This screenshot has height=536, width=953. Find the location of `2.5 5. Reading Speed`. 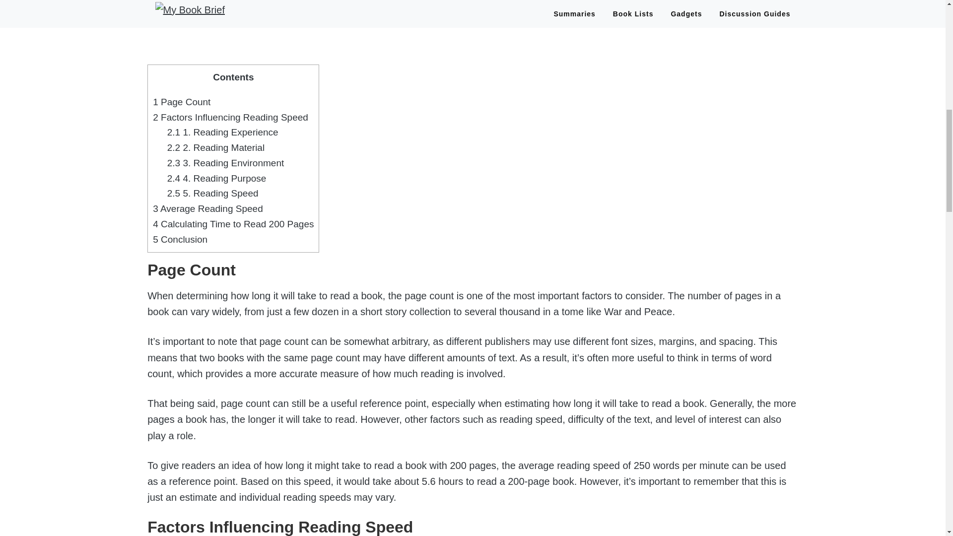

2.5 5. Reading Speed is located at coordinates (212, 193).